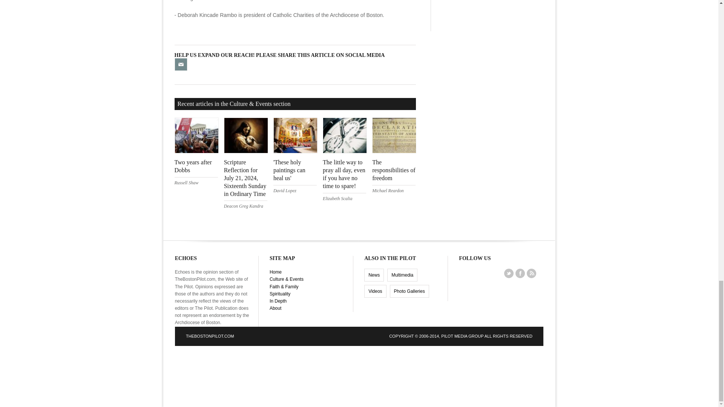 This screenshot has height=407, width=724. I want to click on The responsibilities of freedom, so click(393, 170).